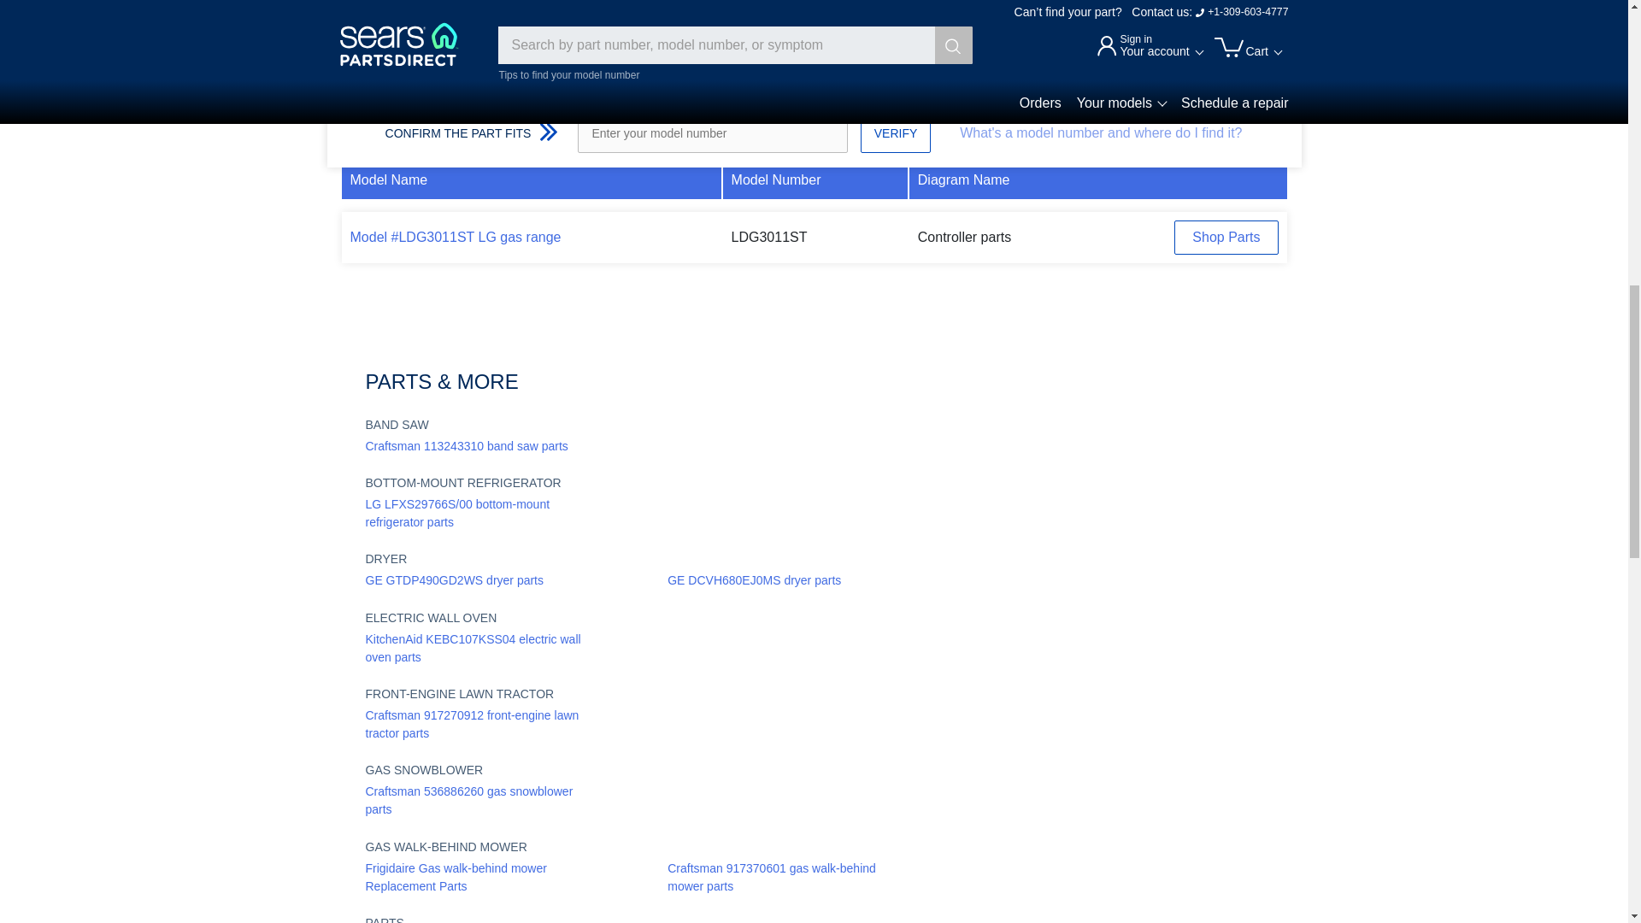  Describe the element at coordinates (455, 580) in the screenshot. I see `GE GTDP490GD2WS dryer parts` at that location.